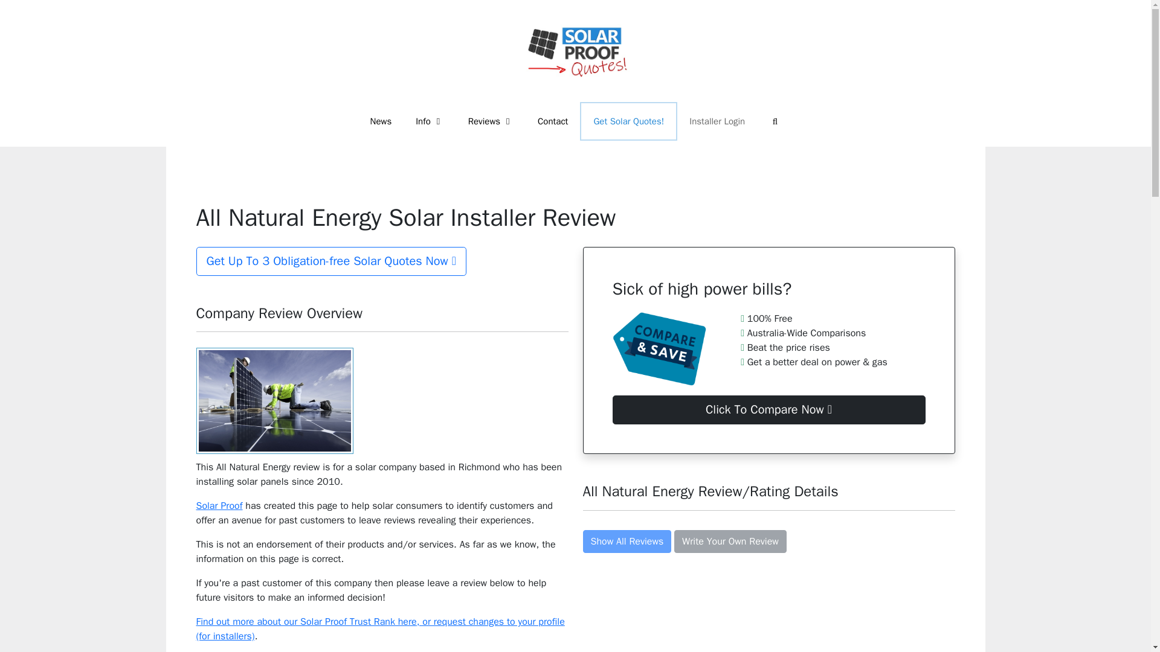 This screenshot has width=1160, height=652. What do you see at coordinates (730, 541) in the screenshot?
I see `Write Your Own Review` at bounding box center [730, 541].